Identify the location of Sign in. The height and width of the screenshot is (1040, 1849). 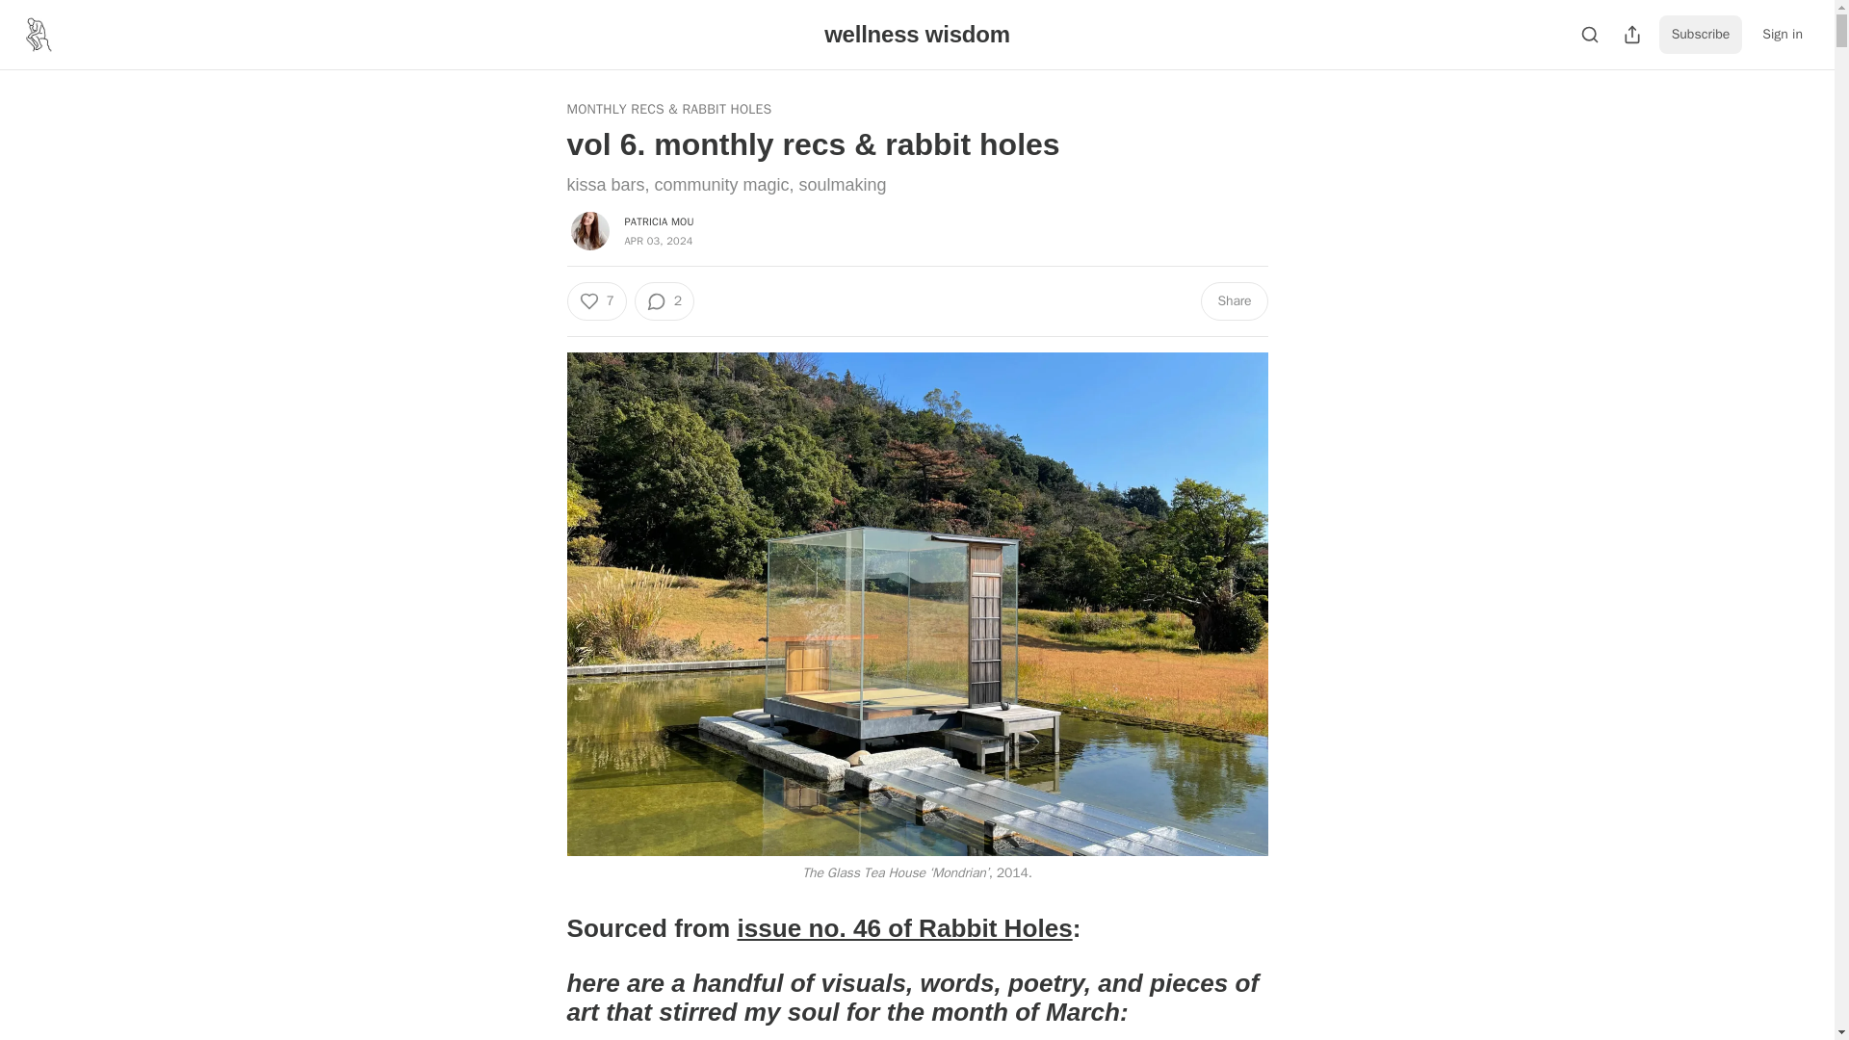
(1782, 35).